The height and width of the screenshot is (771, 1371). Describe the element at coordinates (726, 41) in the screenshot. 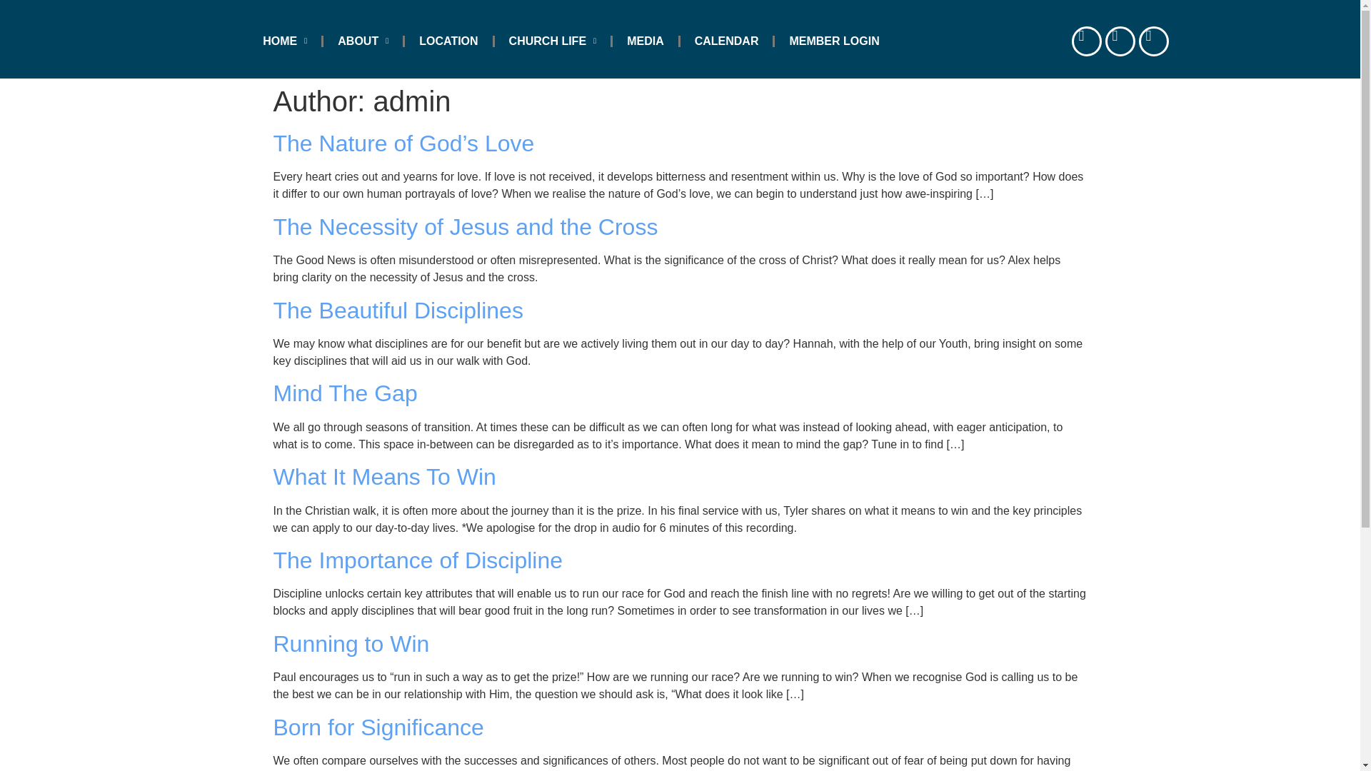

I see `CALENDAR` at that location.